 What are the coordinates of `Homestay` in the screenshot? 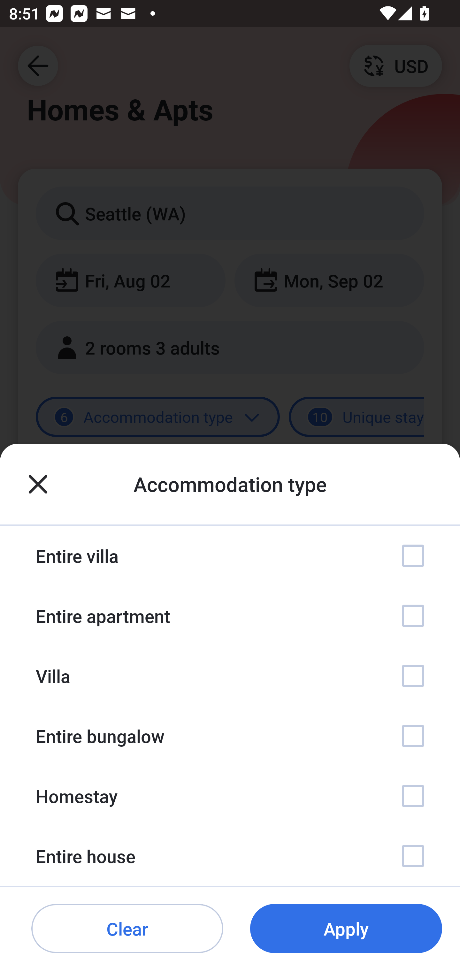 It's located at (230, 795).